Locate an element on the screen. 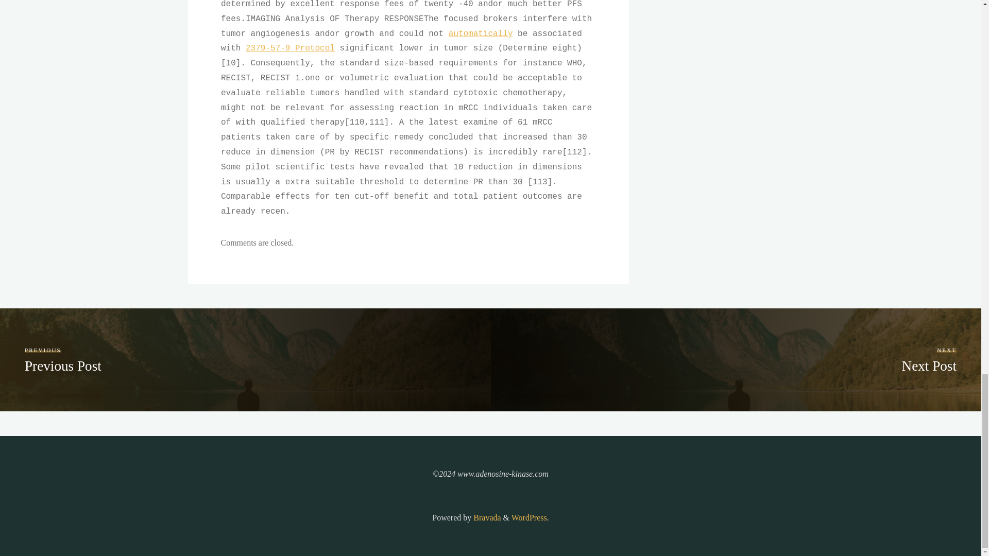 This screenshot has height=556, width=989. 2379-57-9 Protocol is located at coordinates (480, 34).